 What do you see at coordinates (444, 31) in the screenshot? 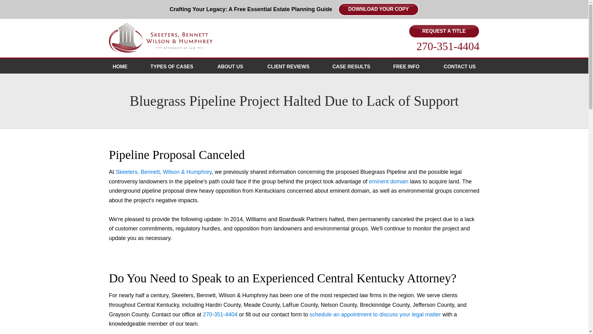
I see `REQUEST A TITLE` at bounding box center [444, 31].